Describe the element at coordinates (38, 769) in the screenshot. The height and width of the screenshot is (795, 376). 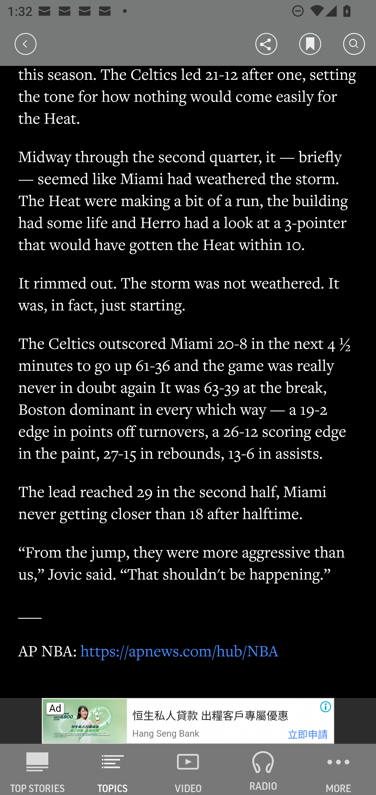
I see `AP News TOP STORIES` at that location.